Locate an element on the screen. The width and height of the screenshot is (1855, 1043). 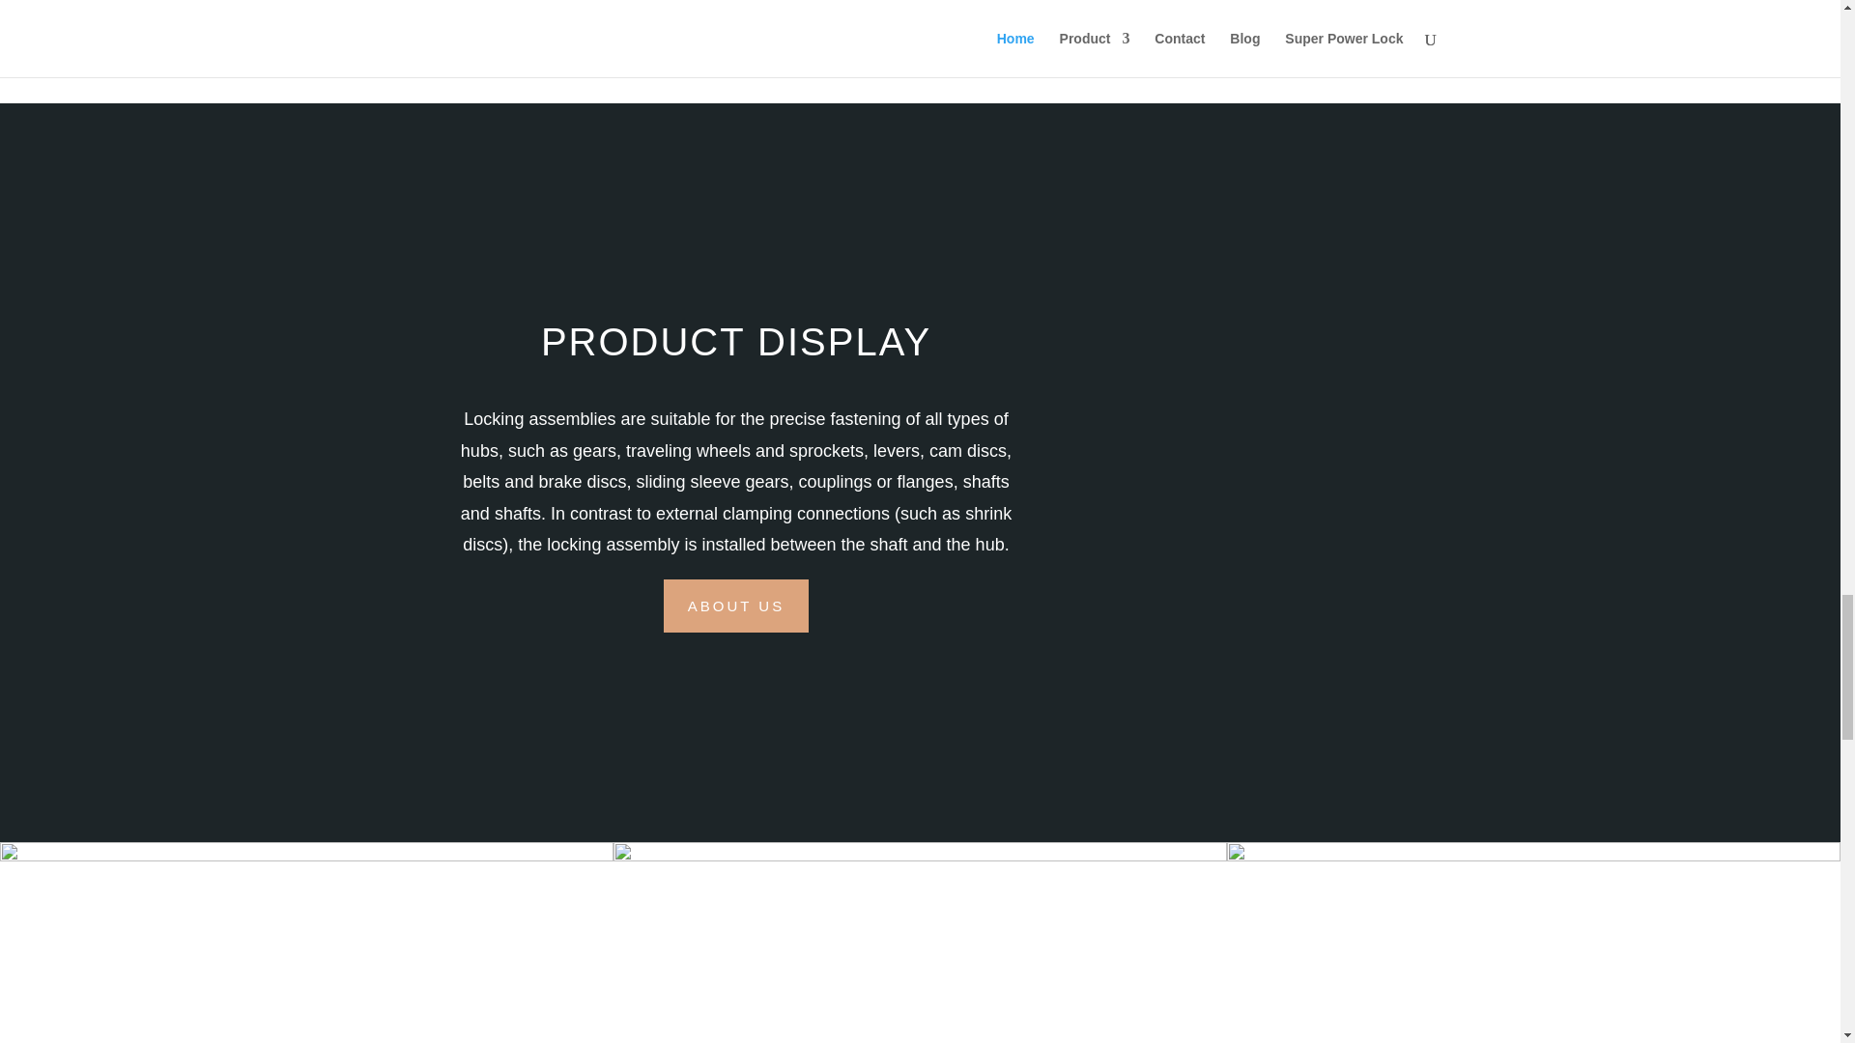
LEARN MORE is located at coordinates (270, 3).